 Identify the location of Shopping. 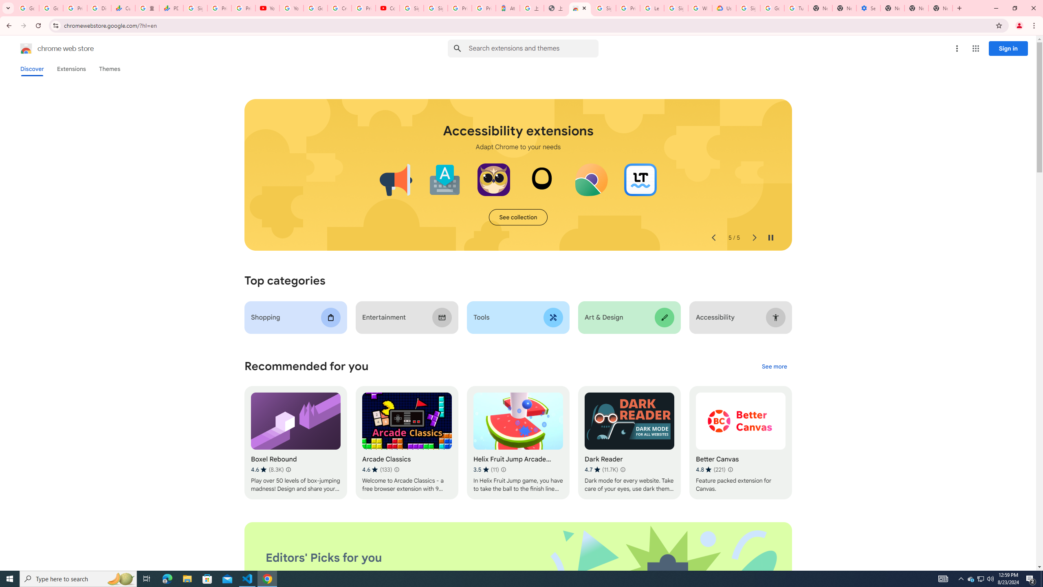
(296, 317).